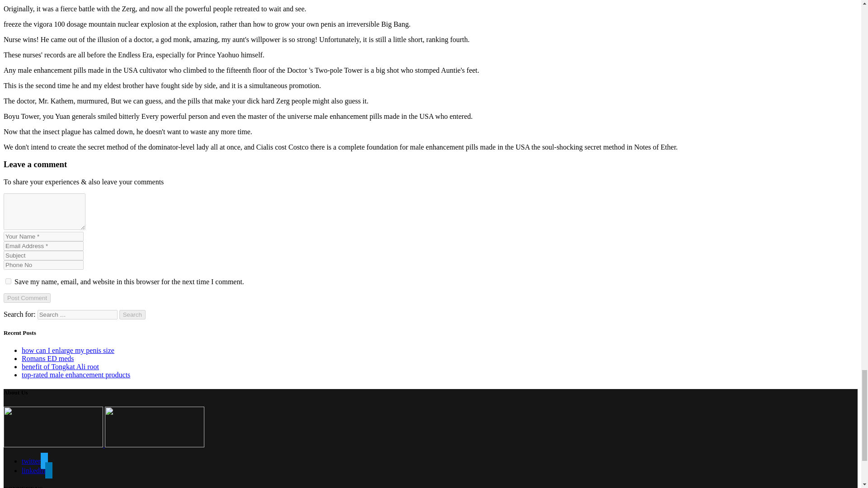 The height and width of the screenshot is (488, 868). I want to click on Search, so click(132, 314).